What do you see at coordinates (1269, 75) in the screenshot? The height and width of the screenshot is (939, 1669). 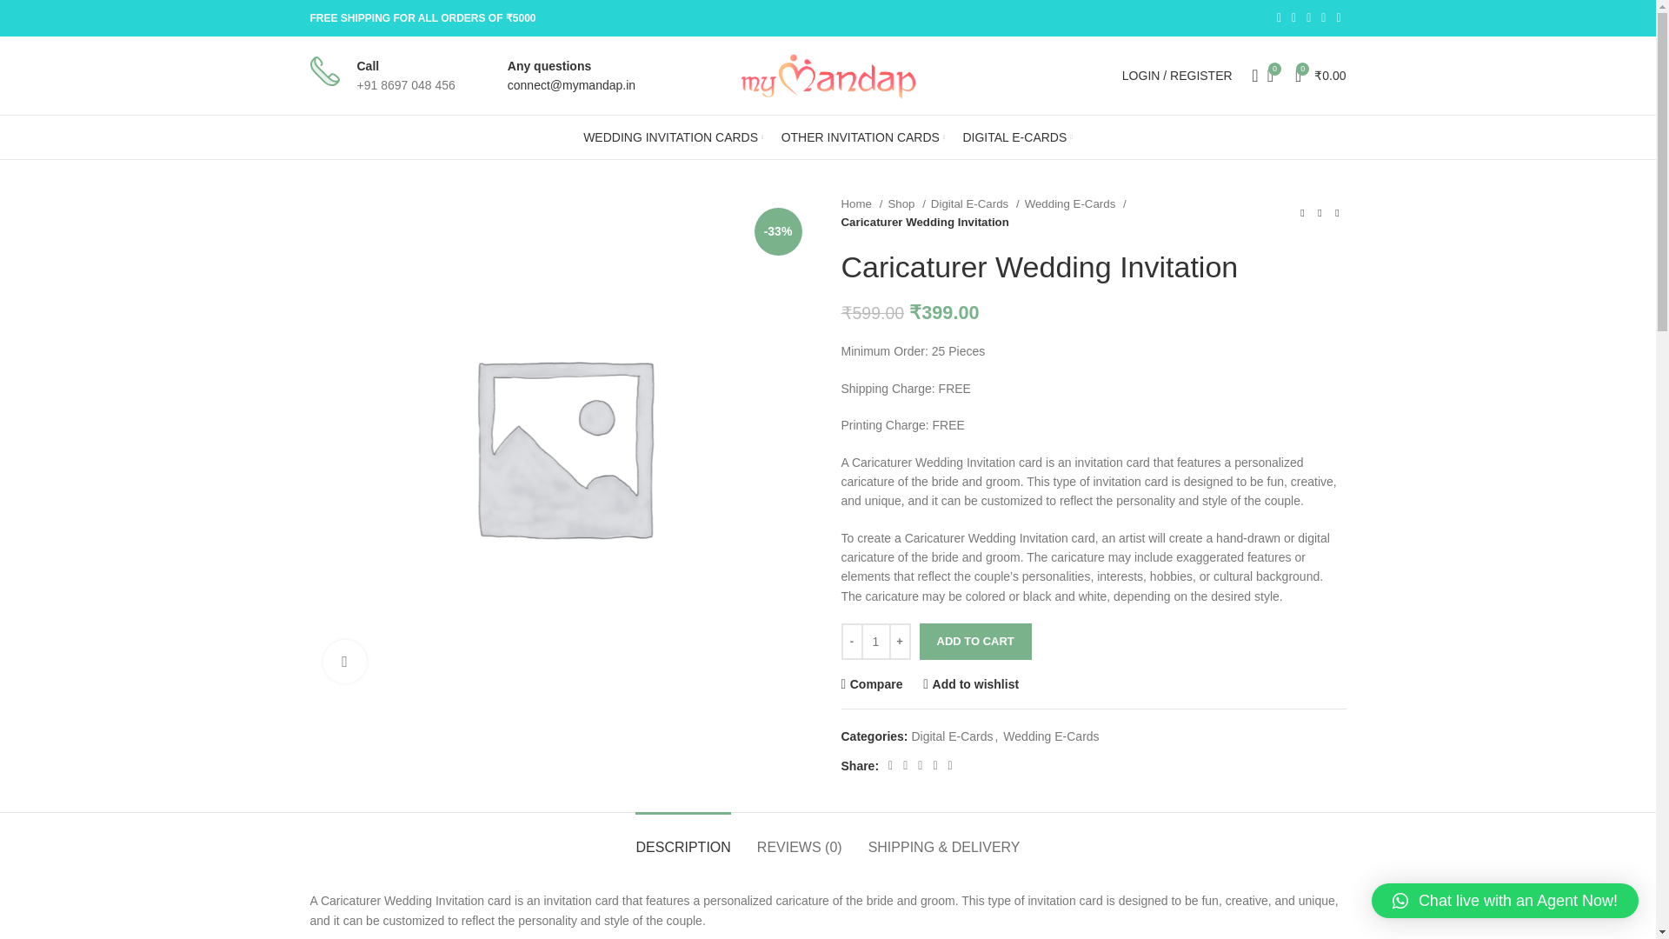 I see `0` at bounding box center [1269, 75].